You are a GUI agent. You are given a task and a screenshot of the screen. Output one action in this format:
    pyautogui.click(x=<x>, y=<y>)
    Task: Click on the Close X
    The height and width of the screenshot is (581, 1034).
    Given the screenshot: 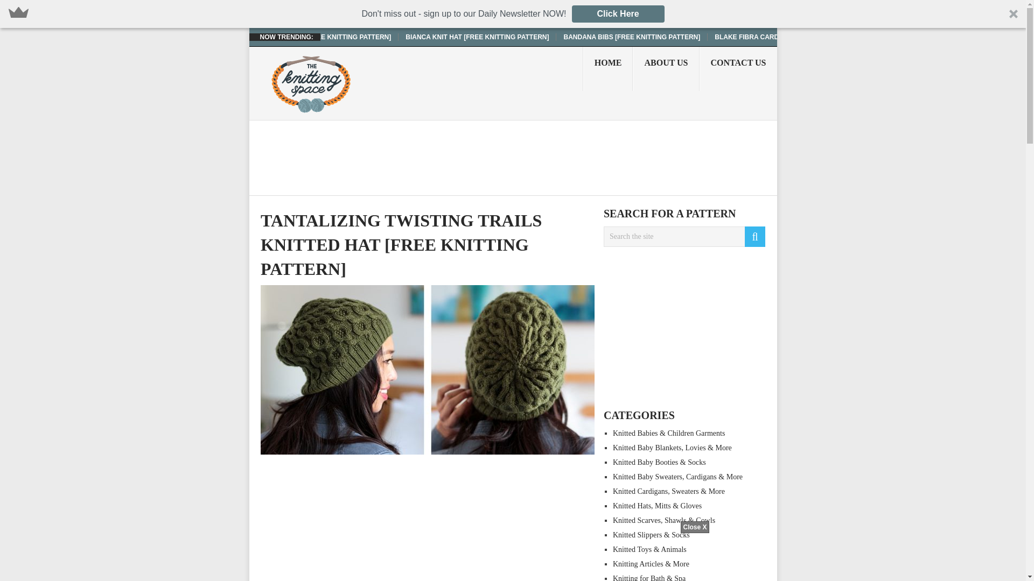 What is the action you would take?
    pyautogui.click(x=694, y=527)
    